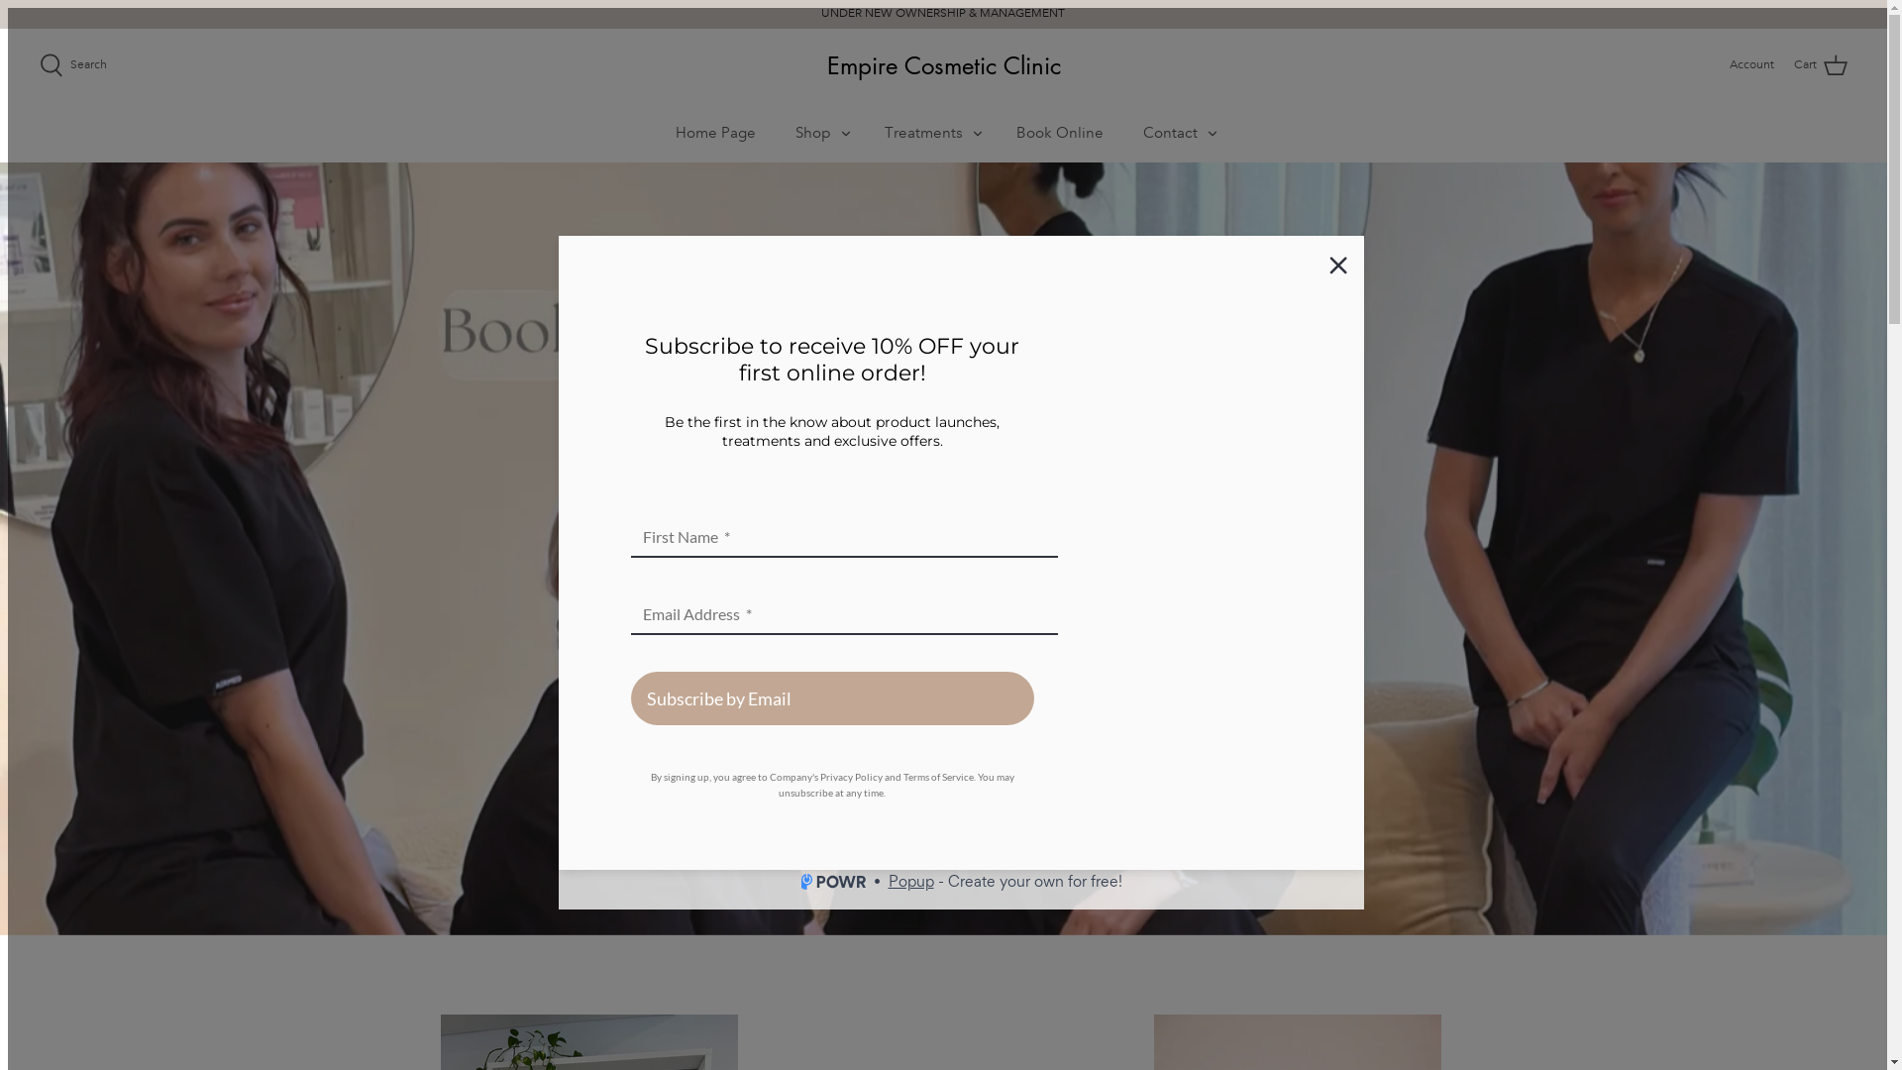 This screenshot has width=1902, height=1070. I want to click on Shop, so click(813, 133).